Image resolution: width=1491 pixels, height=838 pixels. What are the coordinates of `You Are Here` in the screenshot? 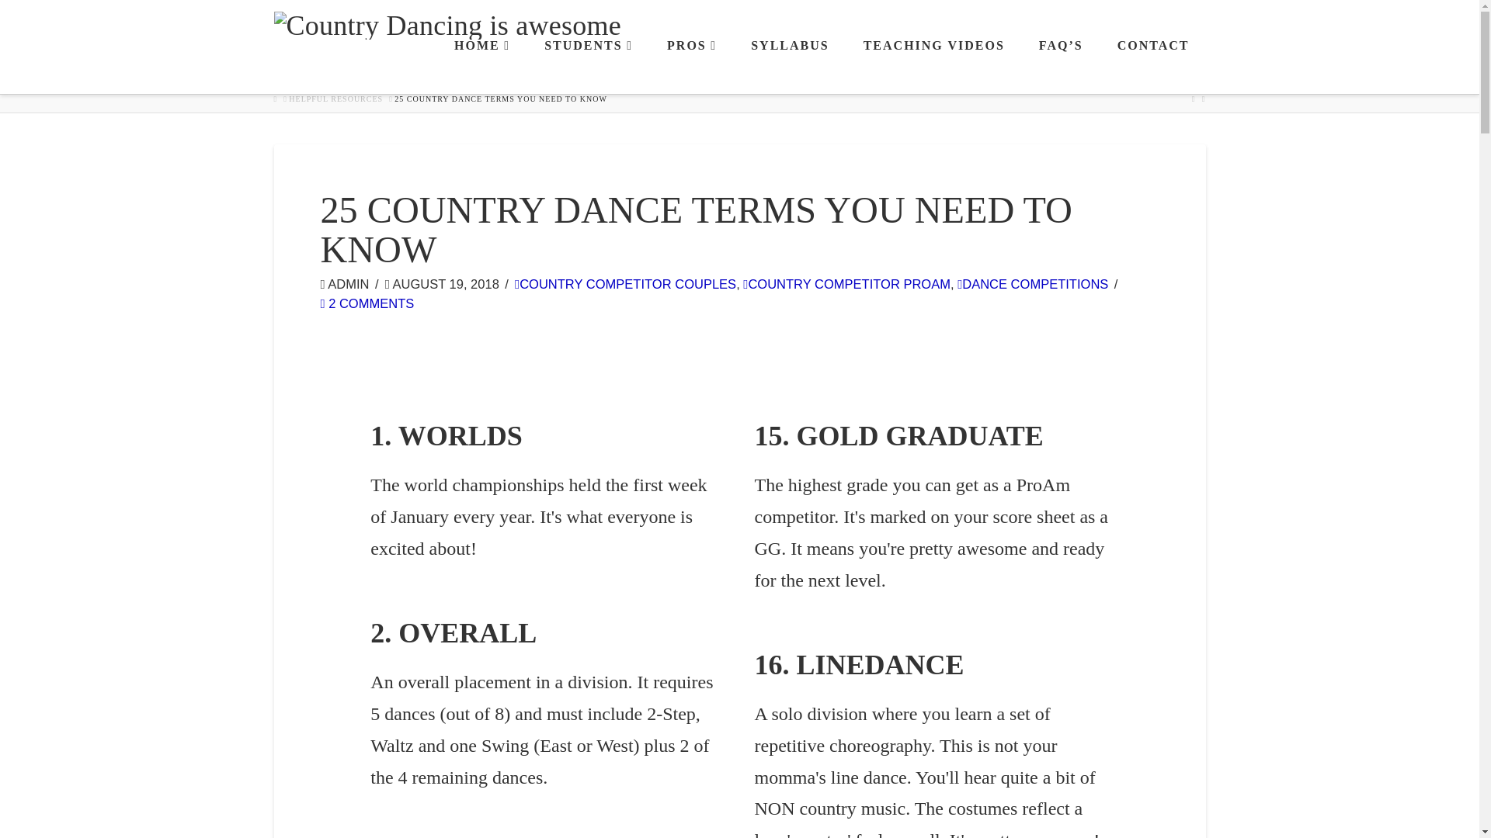 It's located at (500, 99).